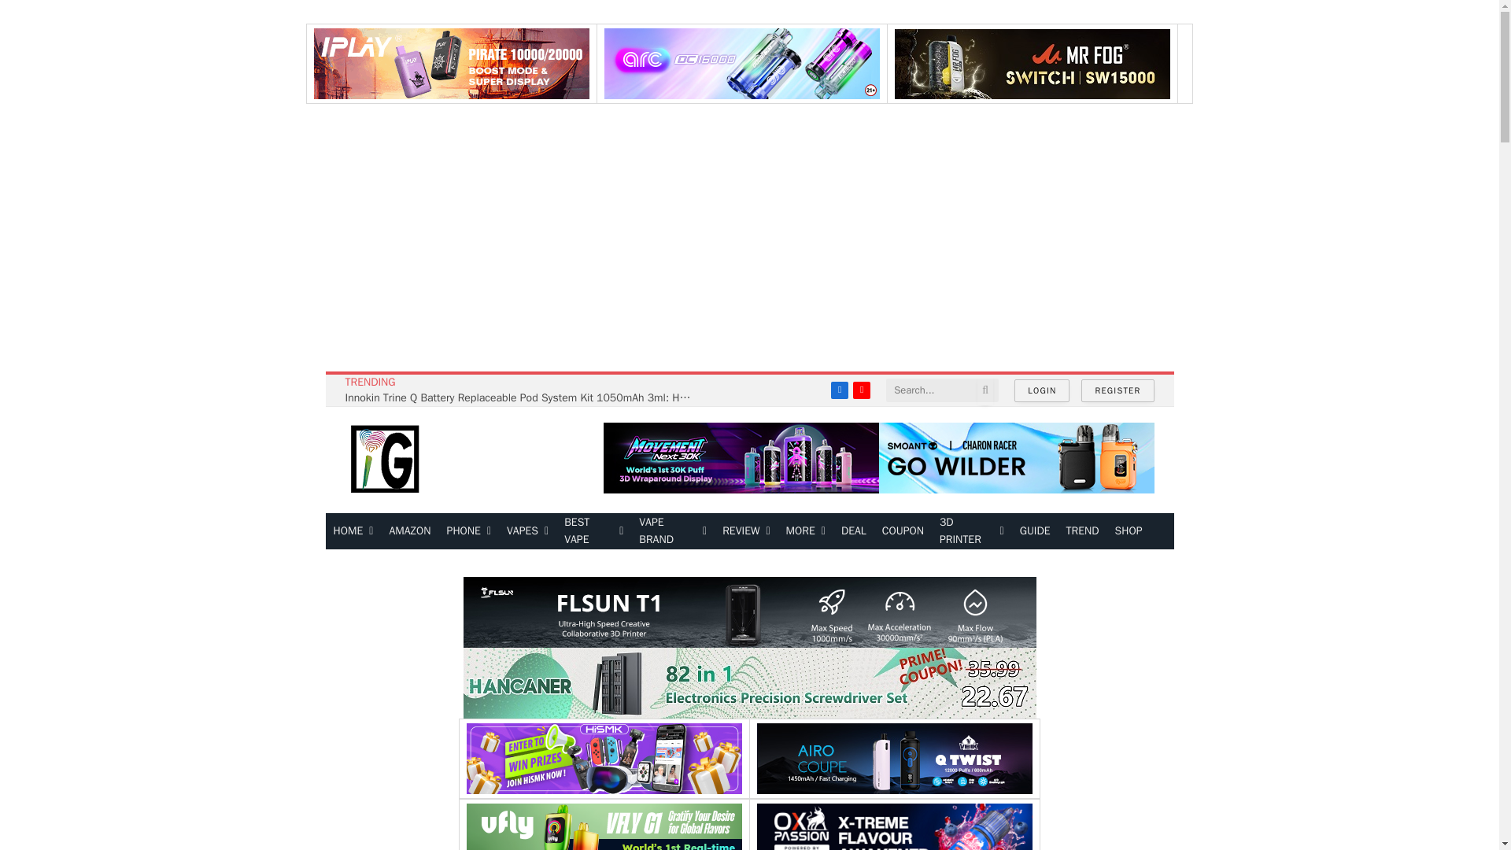  What do you see at coordinates (1042, 390) in the screenshot?
I see `LOGIN` at bounding box center [1042, 390].